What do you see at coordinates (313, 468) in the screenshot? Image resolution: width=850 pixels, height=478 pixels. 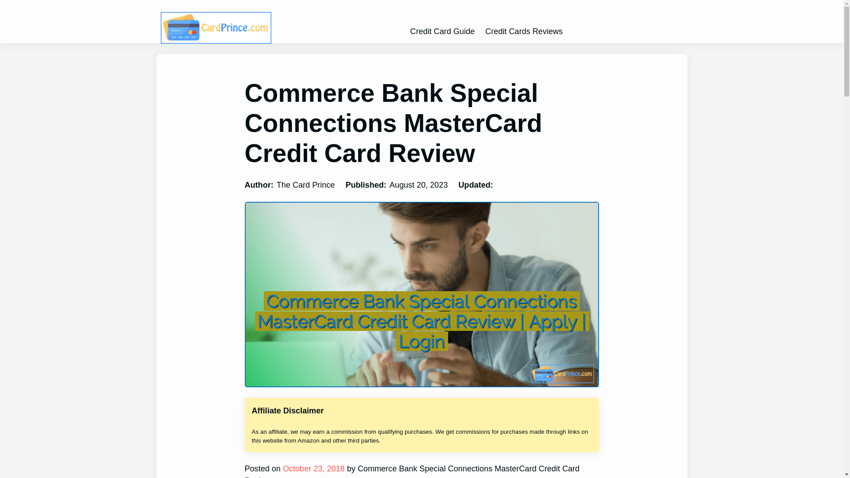 I see `October 23, 2018` at bounding box center [313, 468].